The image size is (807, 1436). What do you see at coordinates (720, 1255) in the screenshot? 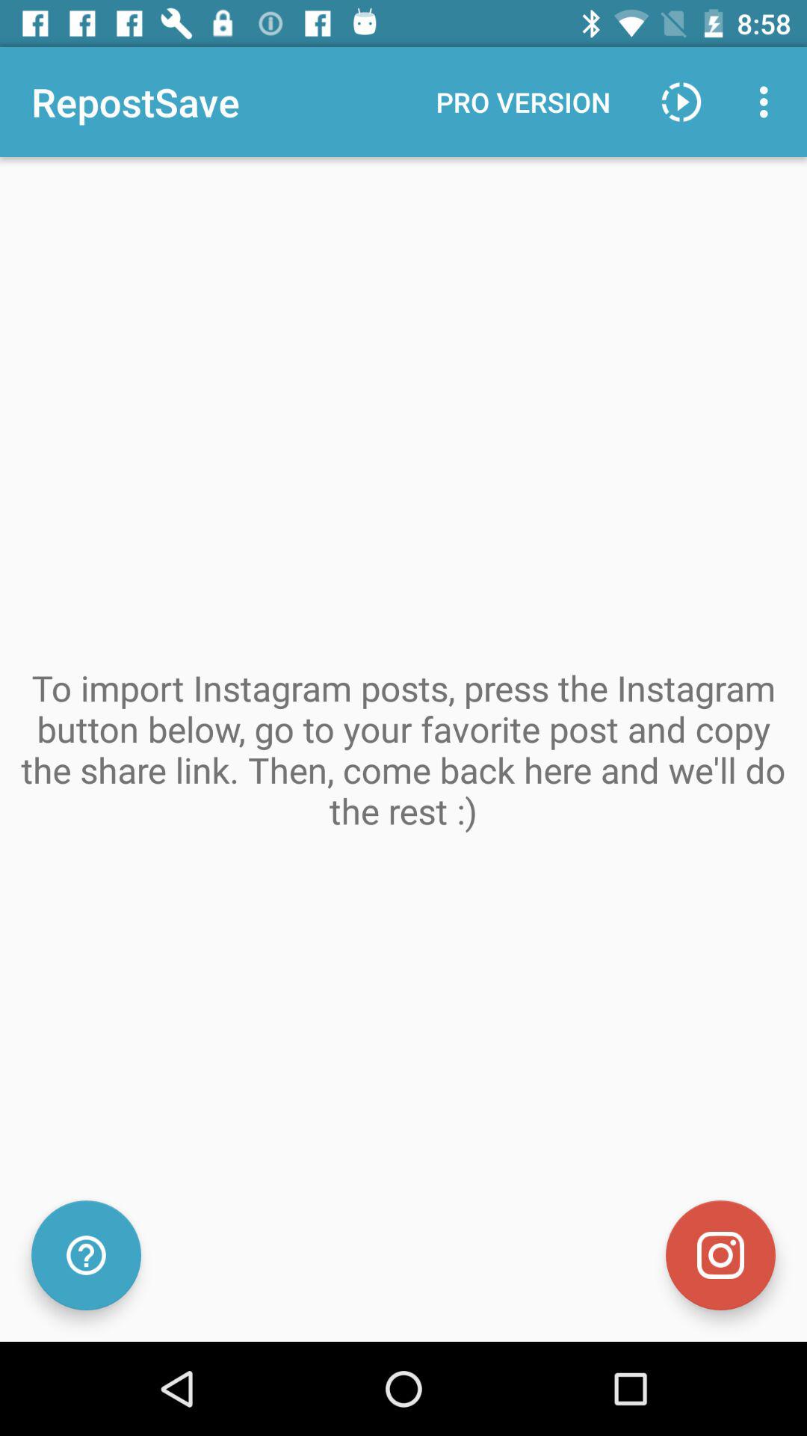
I see `import instagram post` at bounding box center [720, 1255].